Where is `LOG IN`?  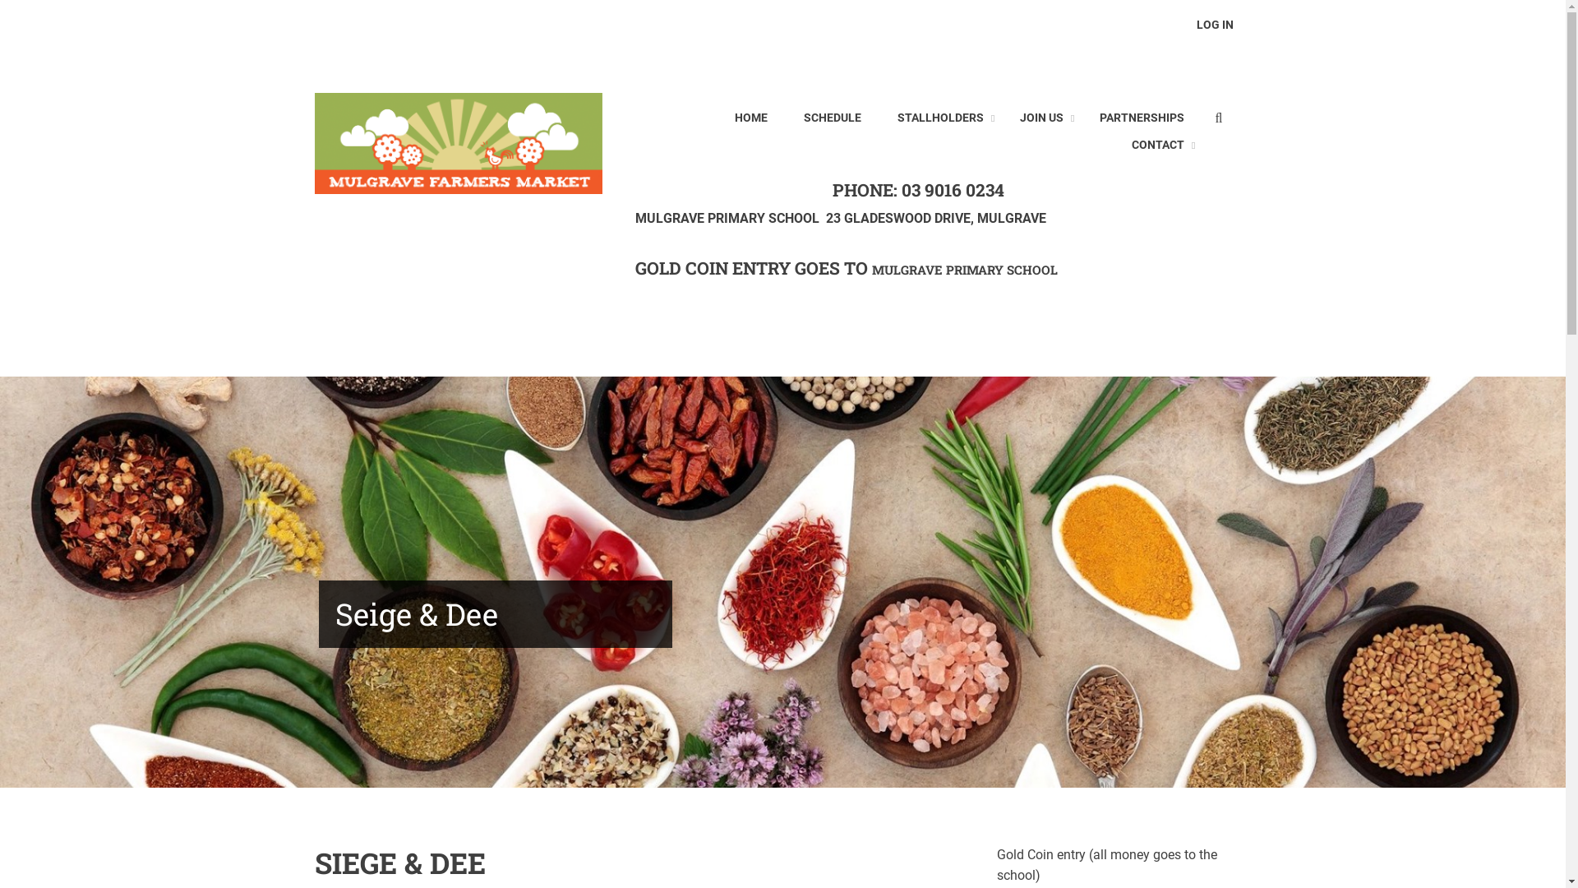
LOG IN is located at coordinates (1215, 26).